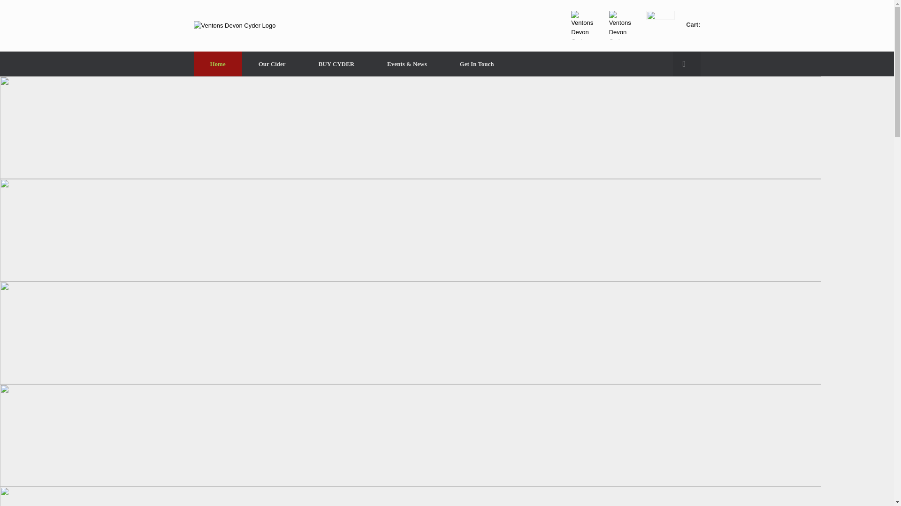 This screenshot has width=901, height=506. What do you see at coordinates (235, 25) in the screenshot?
I see `Ventons Devon Cyder` at bounding box center [235, 25].